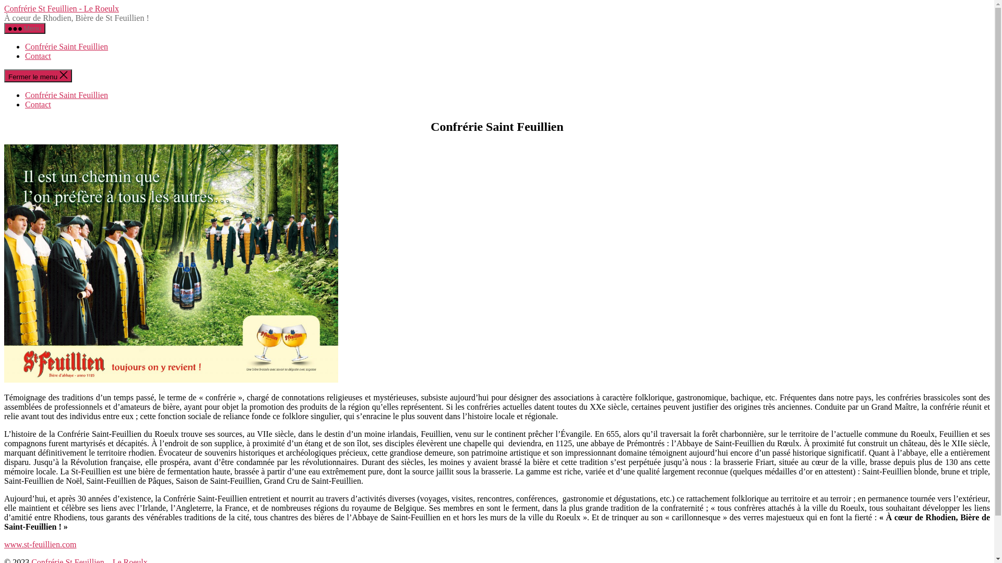  I want to click on Aller au contenu, so click(4, 4).